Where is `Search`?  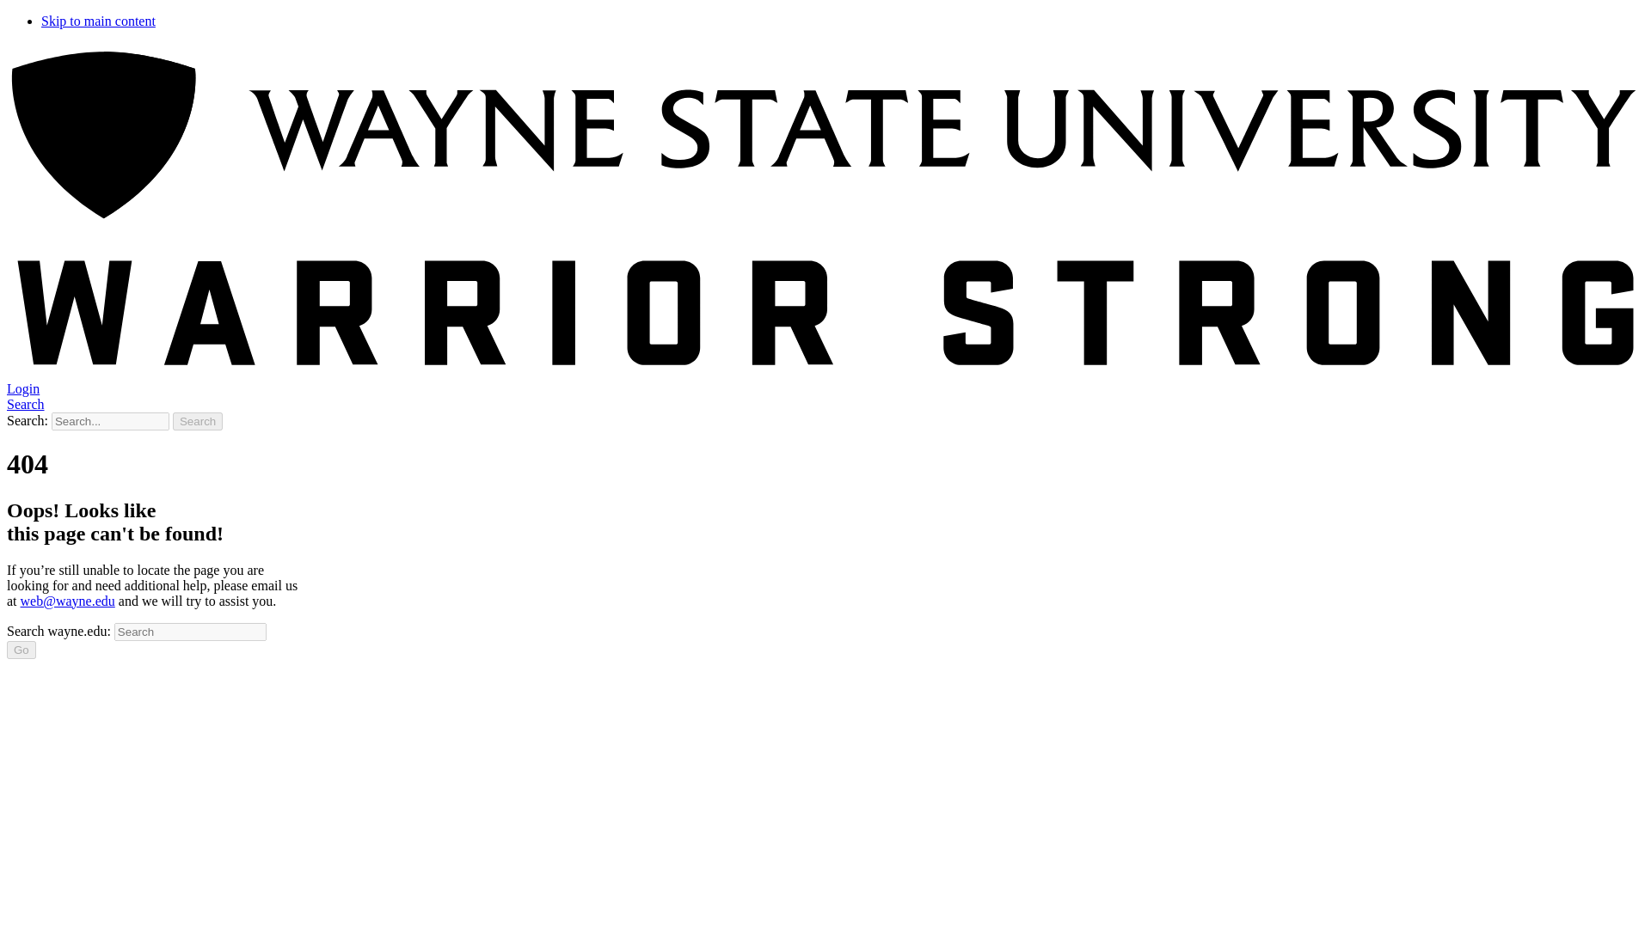
Search is located at coordinates (198, 421).